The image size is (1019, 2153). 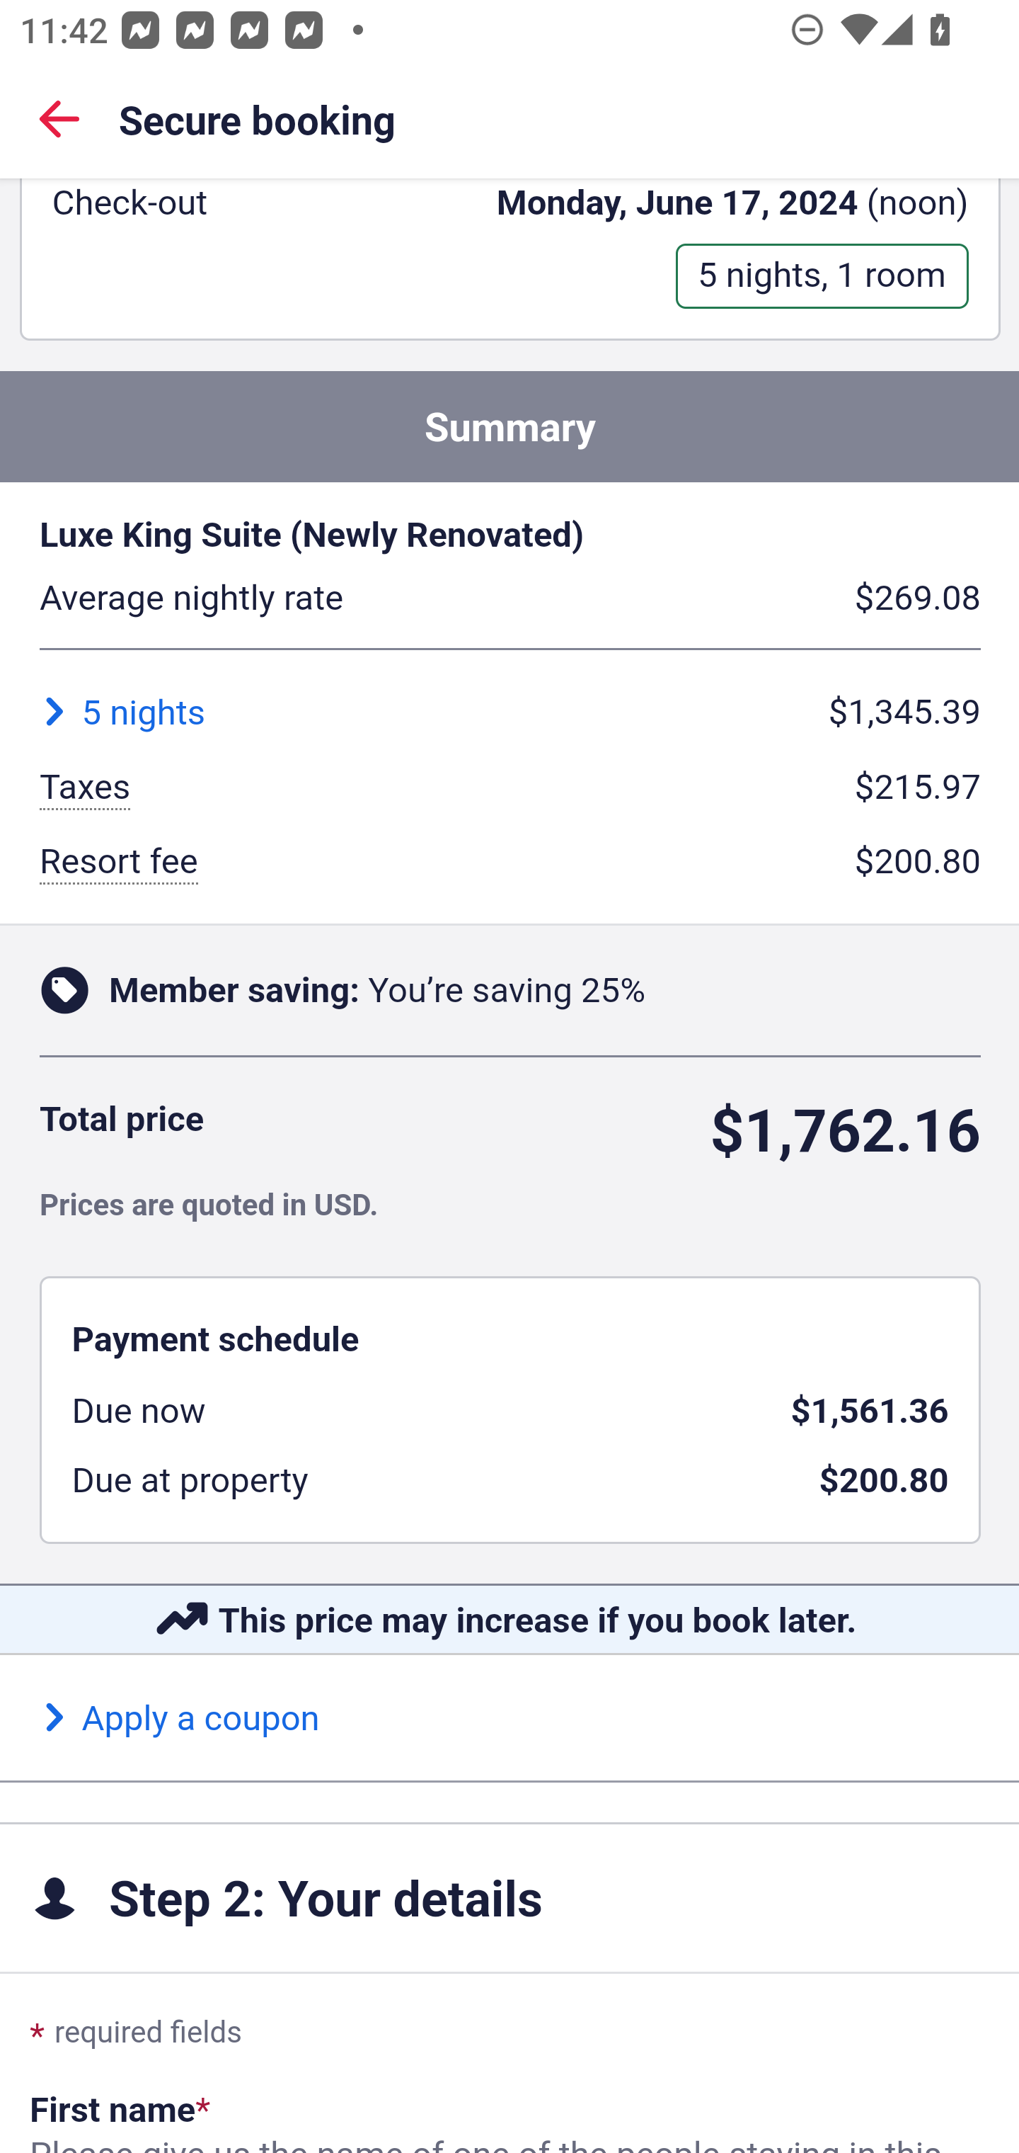 What do you see at coordinates (181, 1719) in the screenshot?
I see `Apply a coupon` at bounding box center [181, 1719].